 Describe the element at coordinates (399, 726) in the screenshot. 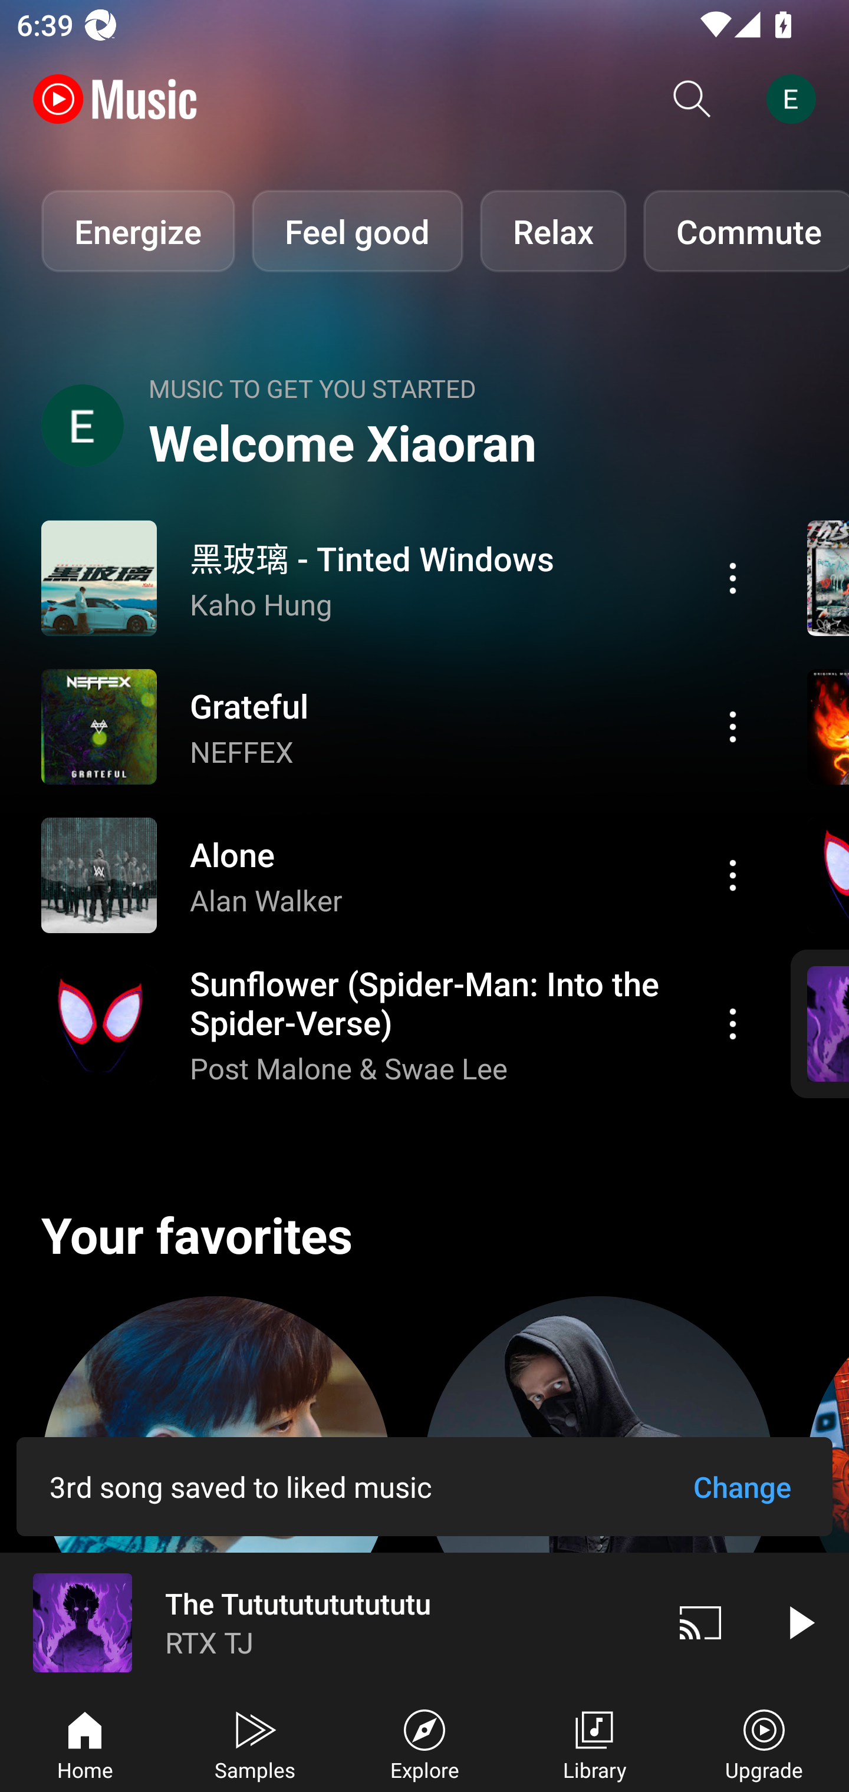

I see `Action menu` at that location.